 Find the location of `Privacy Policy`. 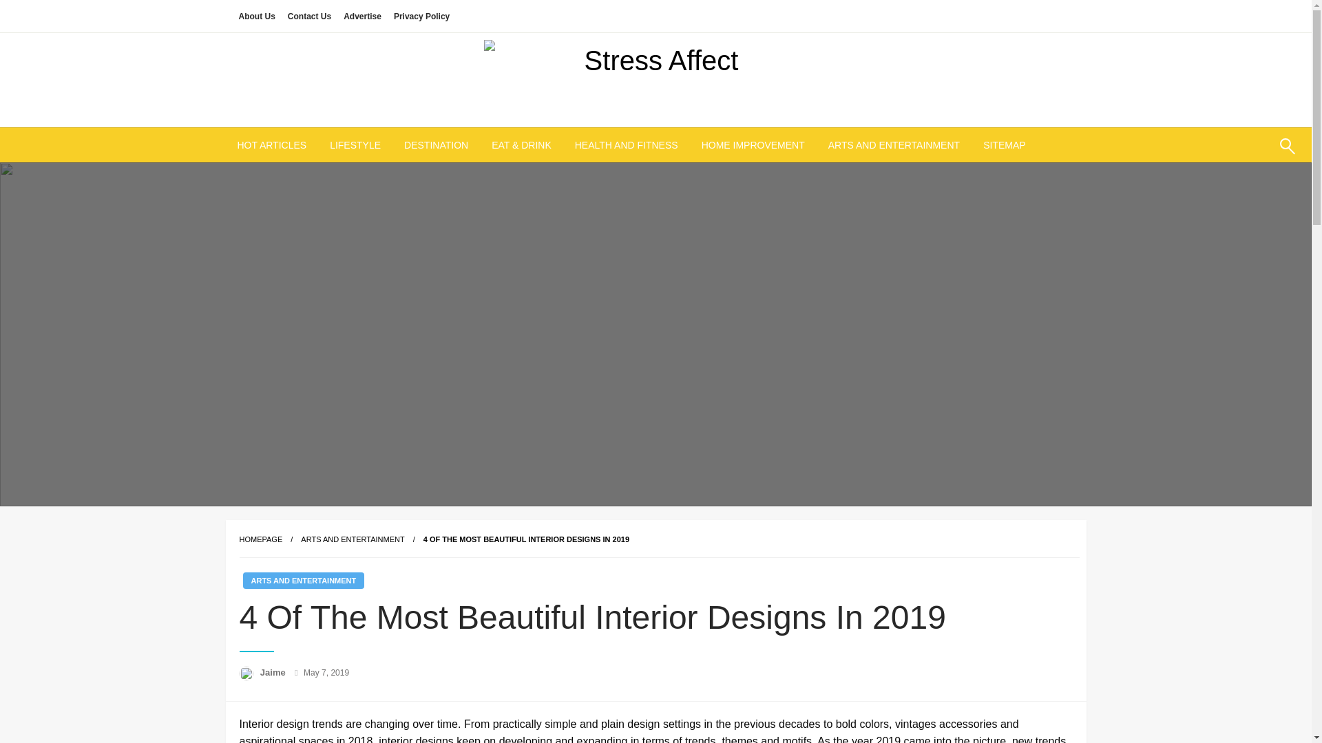

Privacy Policy is located at coordinates (421, 15).